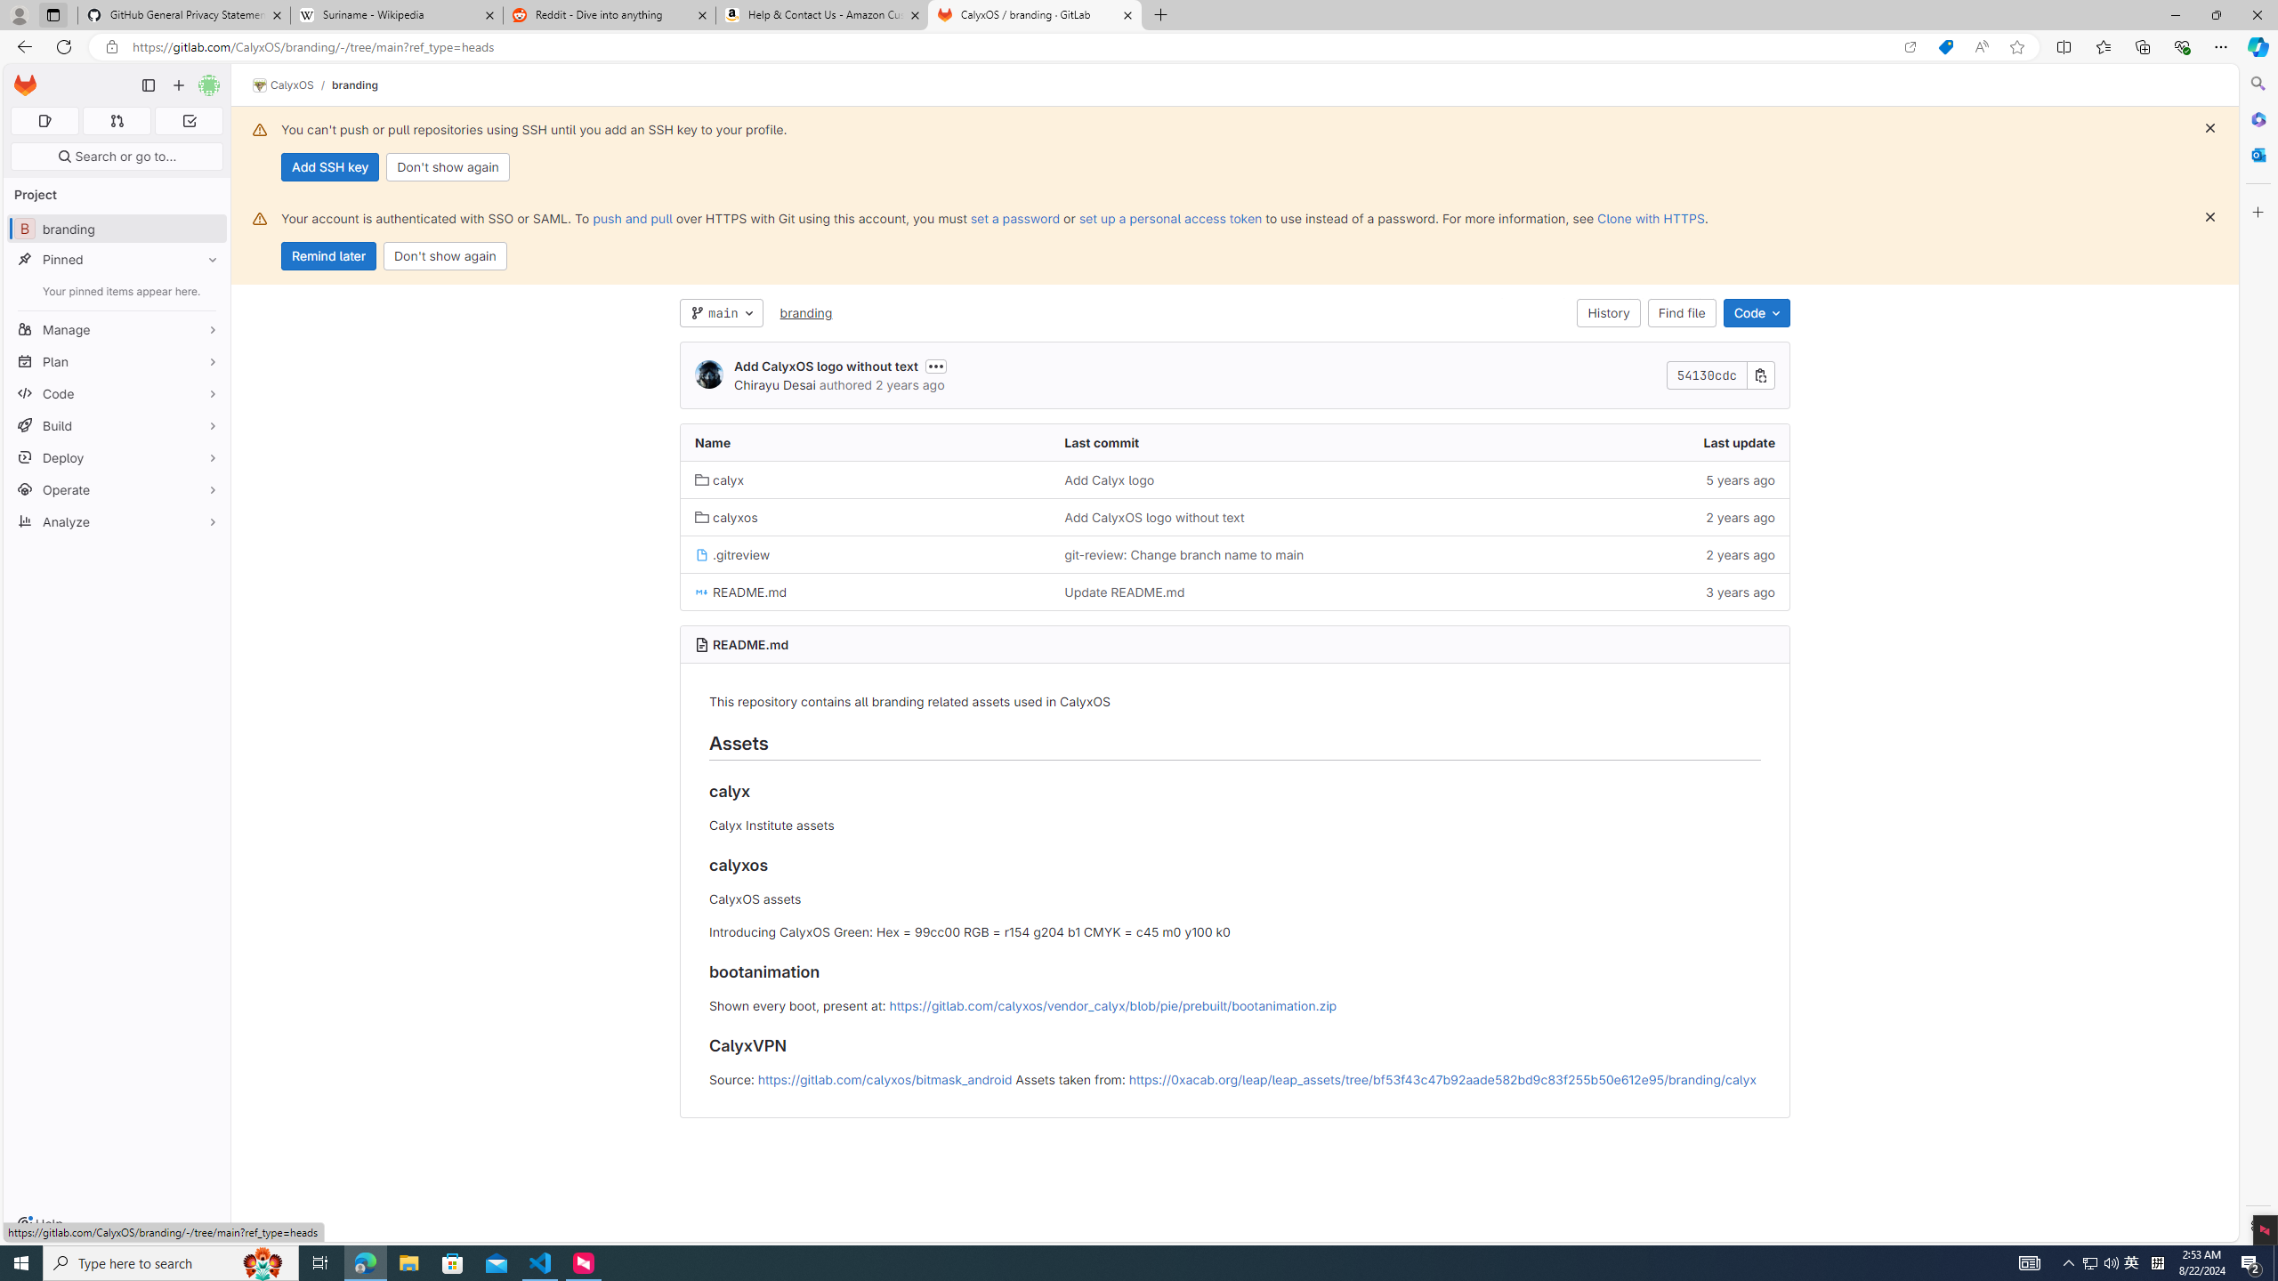  I want to click on Chirayu Desai's avatar, so click(709, 375).